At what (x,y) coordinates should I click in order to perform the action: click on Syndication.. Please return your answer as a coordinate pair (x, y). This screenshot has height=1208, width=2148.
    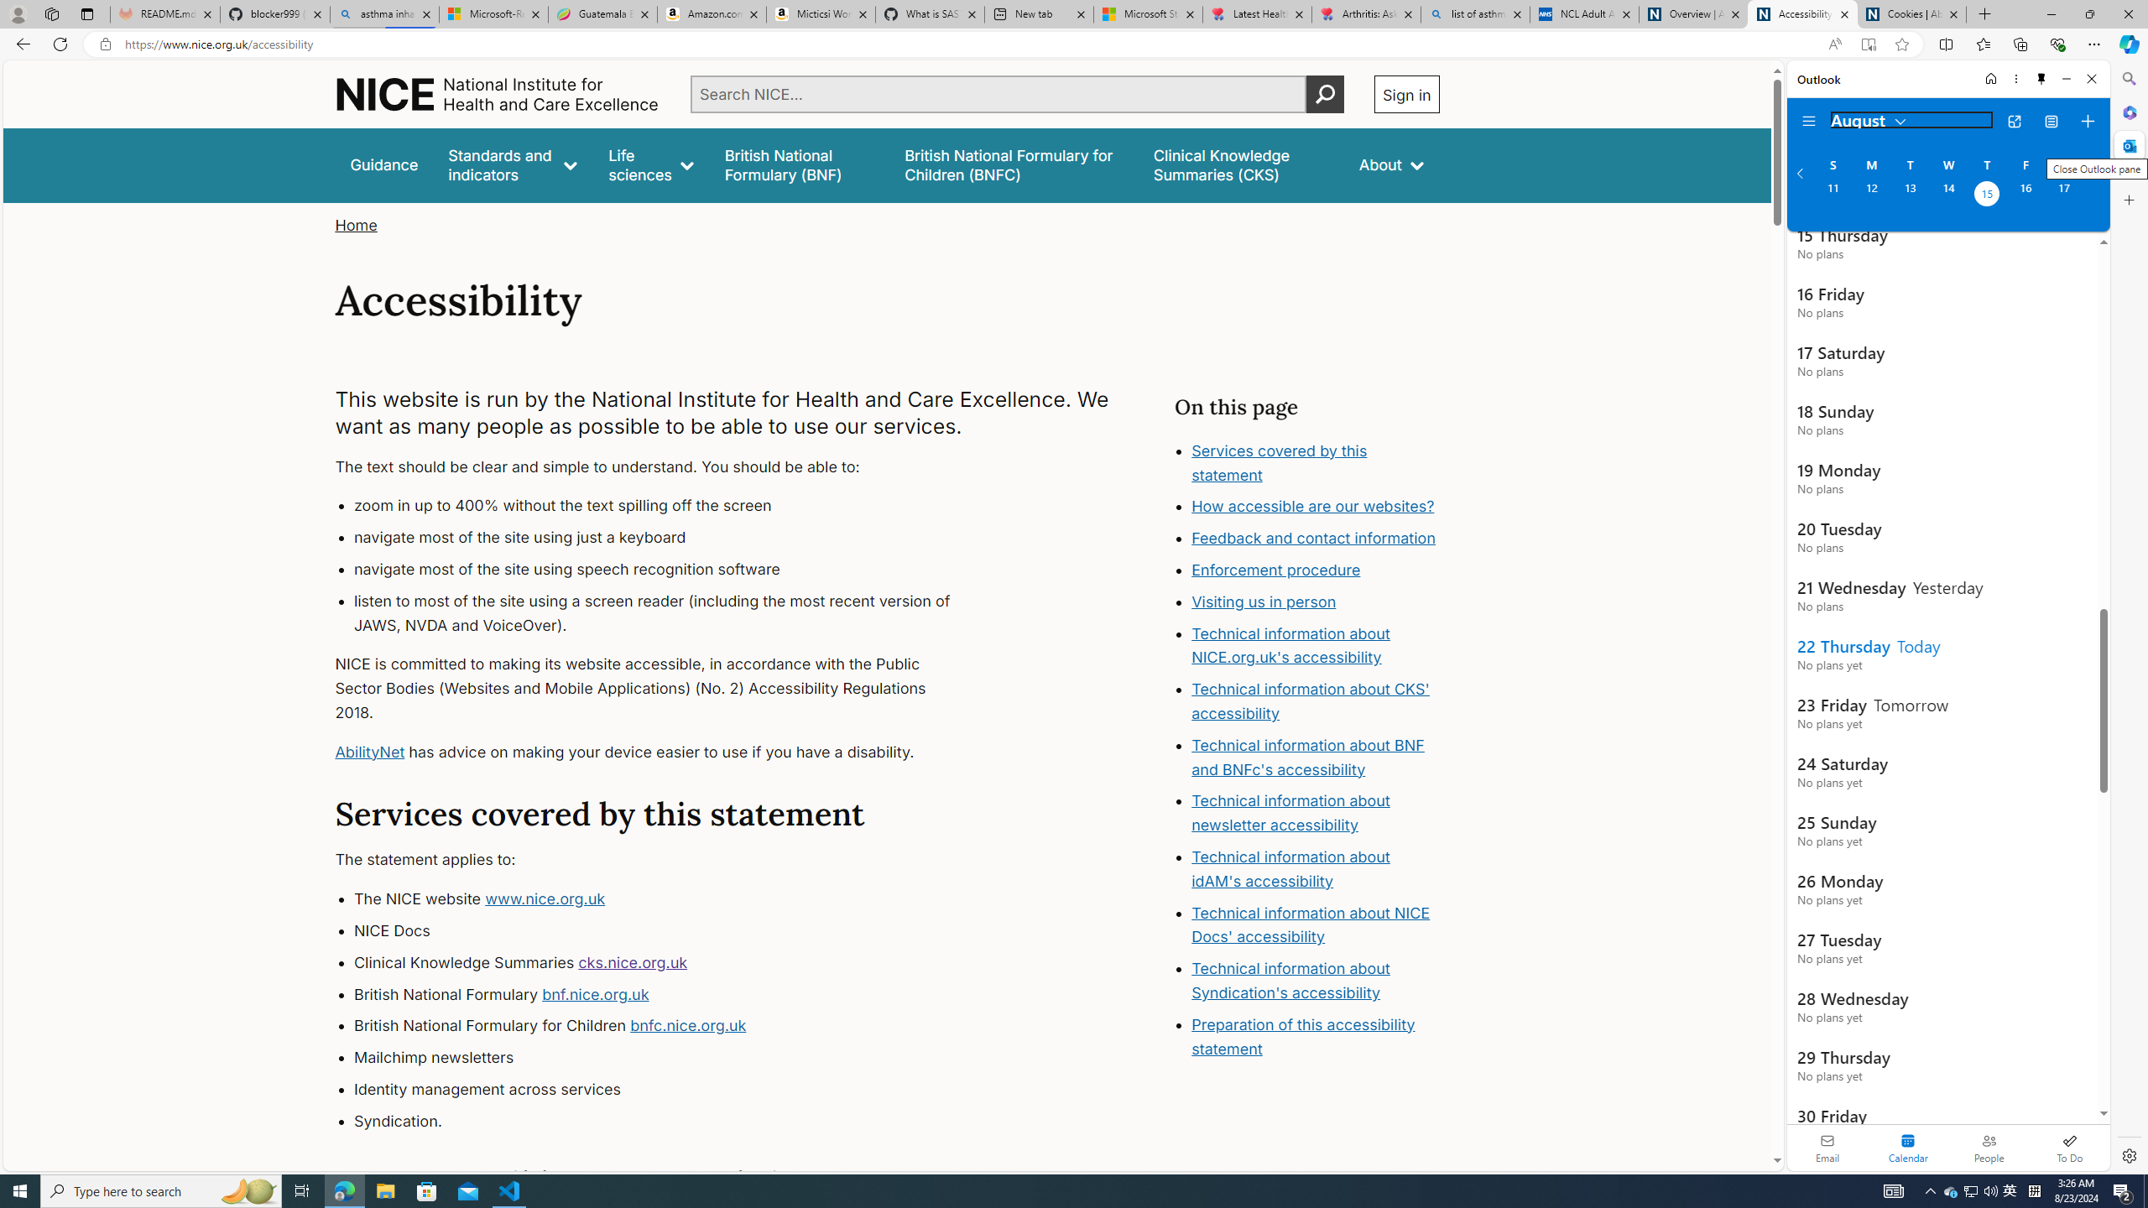
    Looking at the image, I should click on (668, 1121).